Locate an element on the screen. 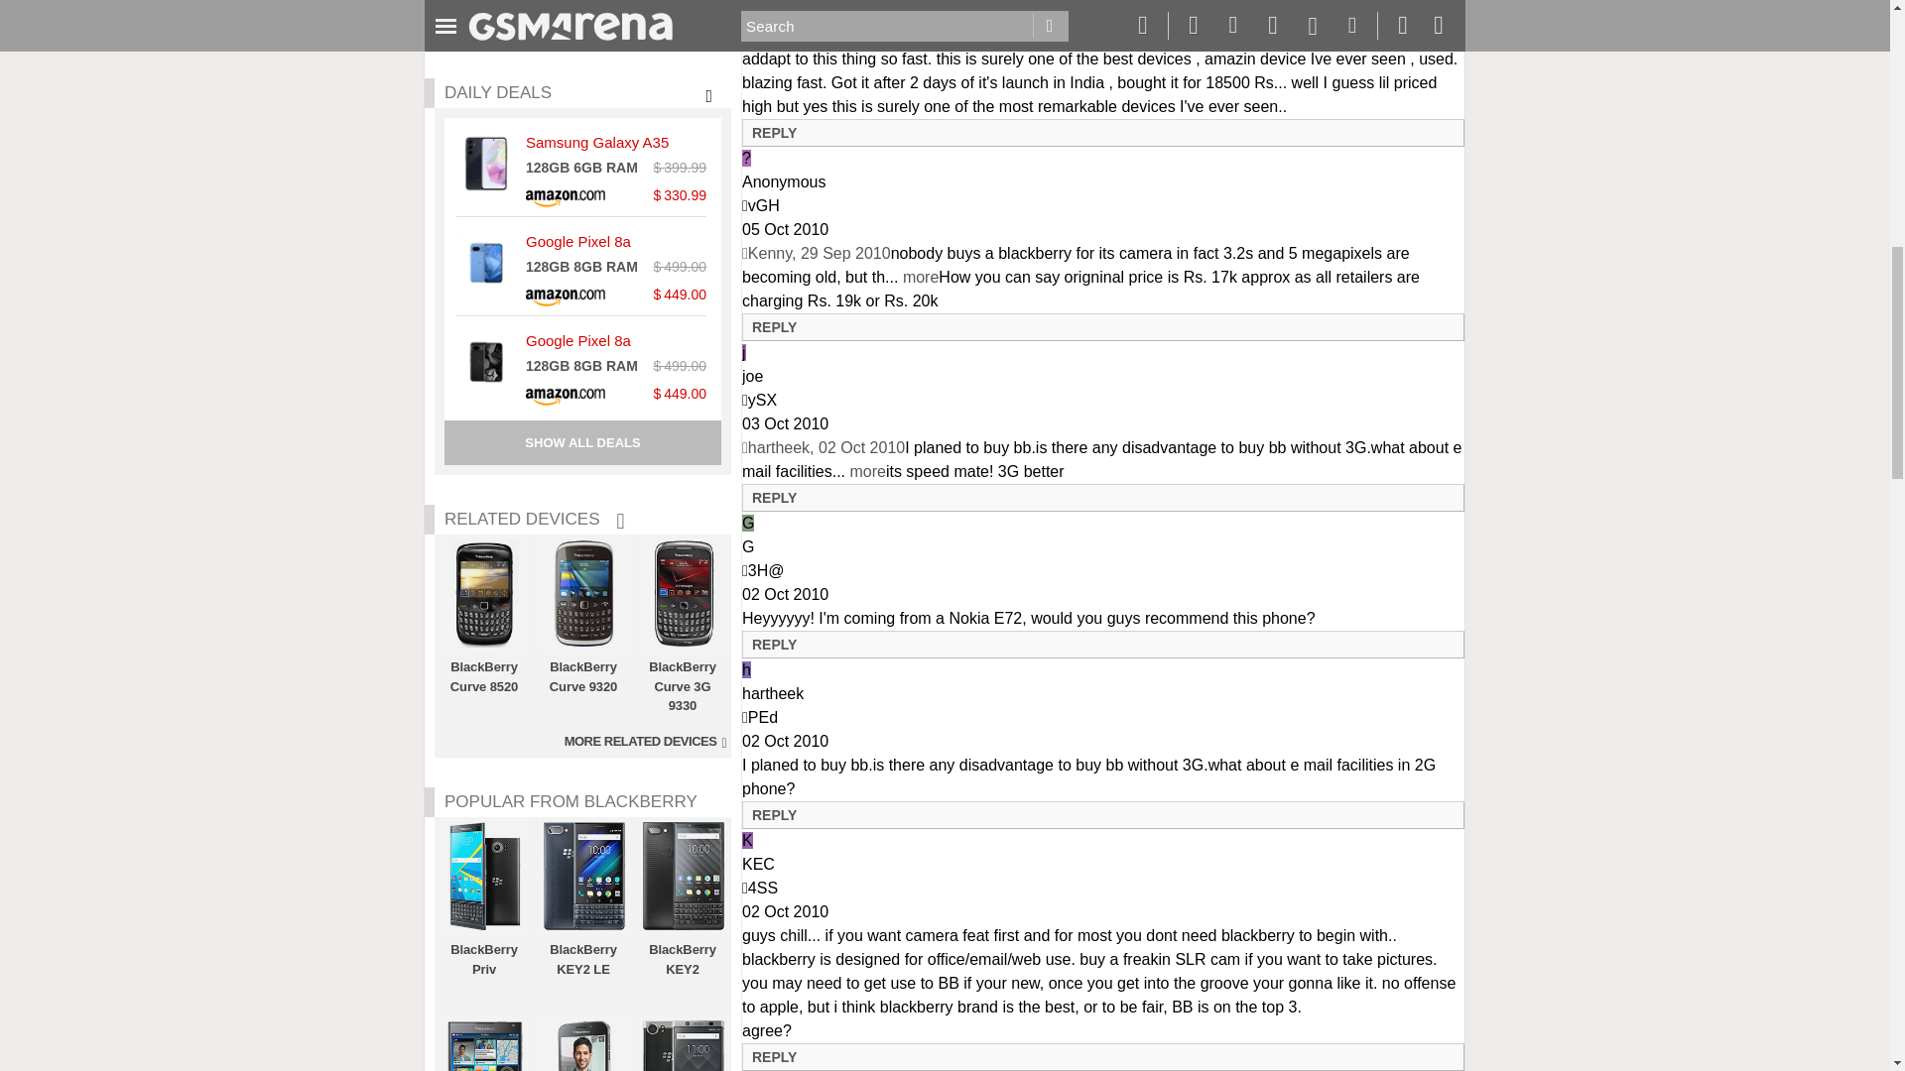  Reply to this post is located at coordinates (774, 497).